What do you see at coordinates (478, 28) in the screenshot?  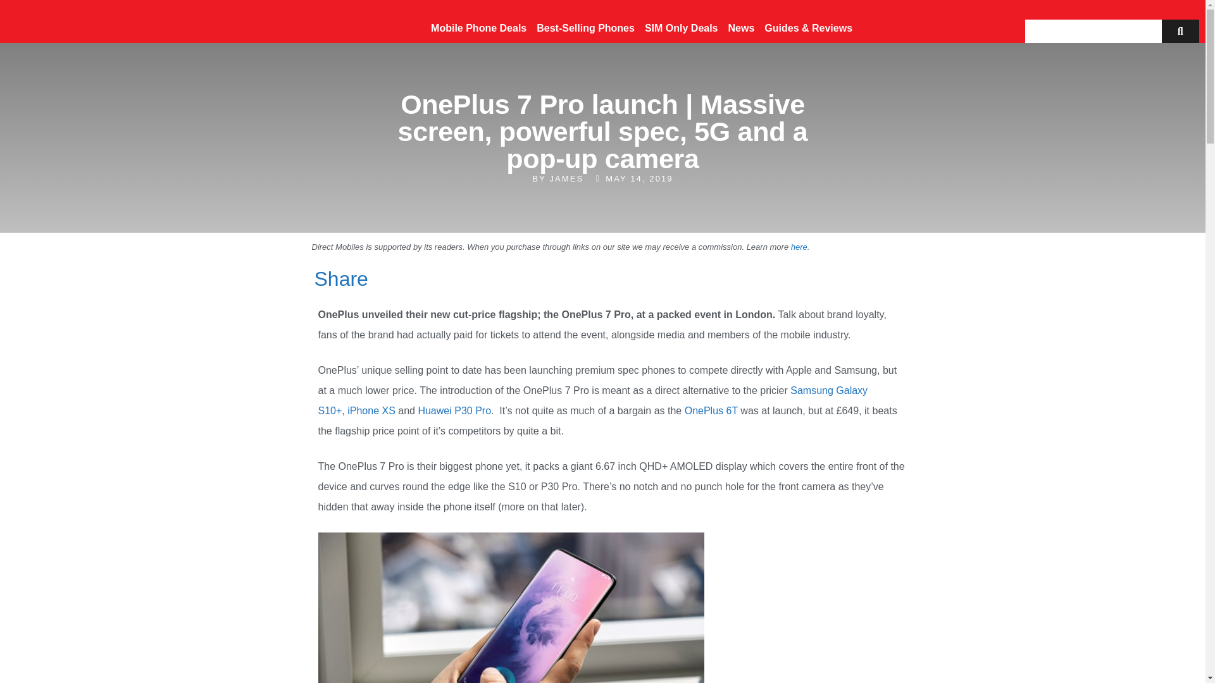 I see `Mobile Phone Deals` at bounding box center [478, 28].